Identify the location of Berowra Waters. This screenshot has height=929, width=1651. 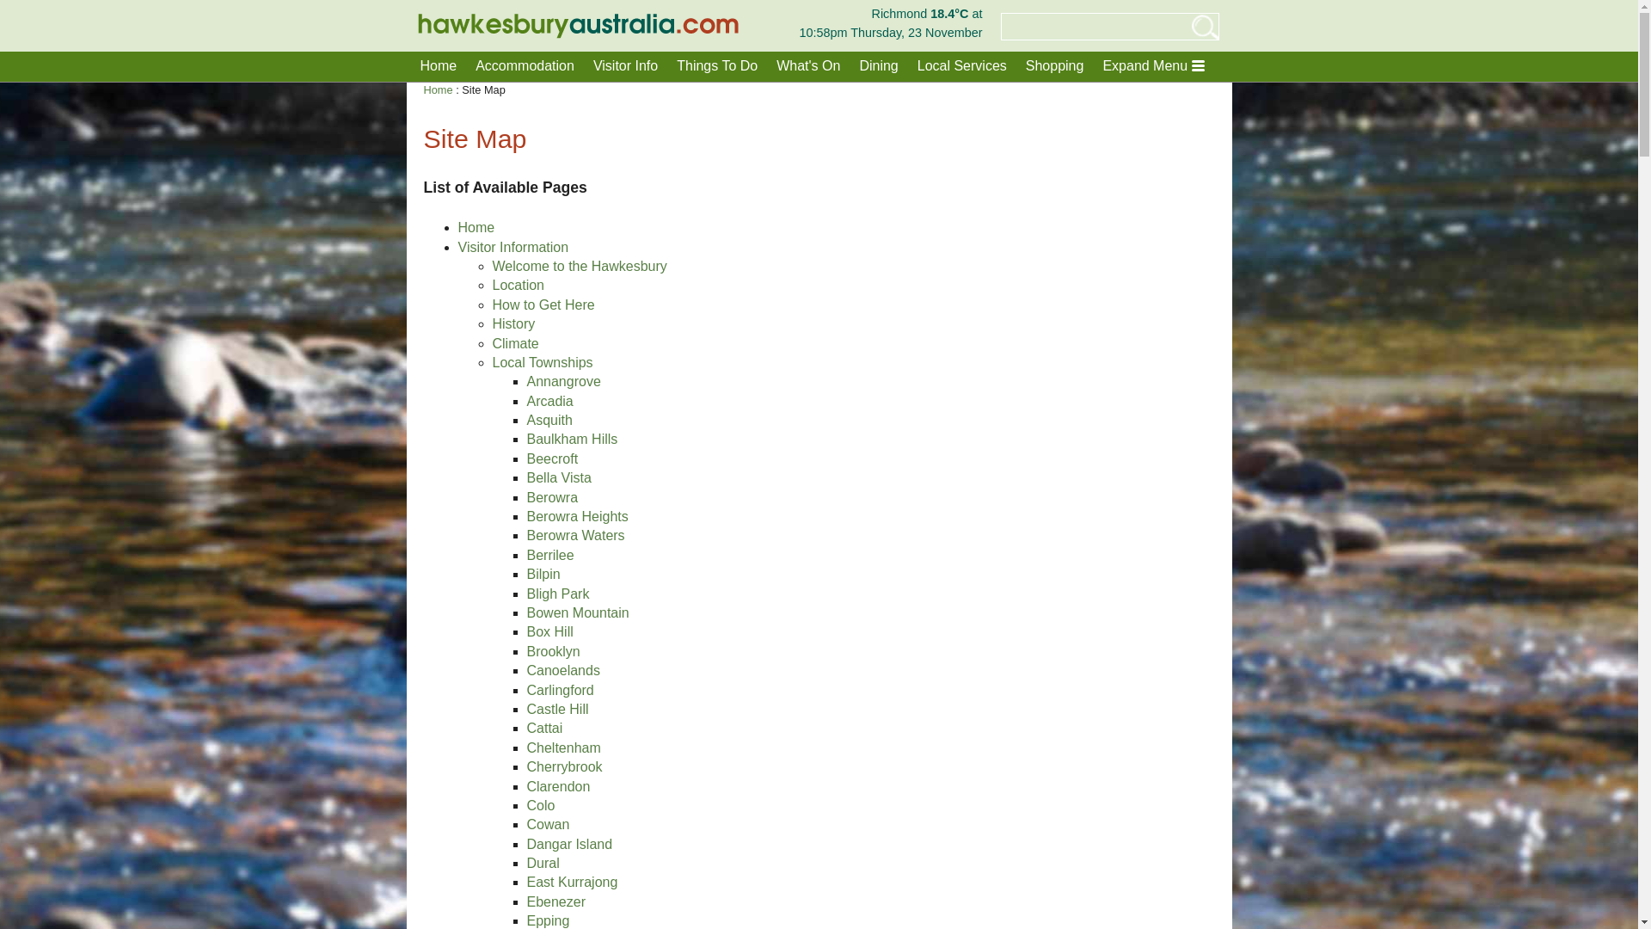
(575, 535).